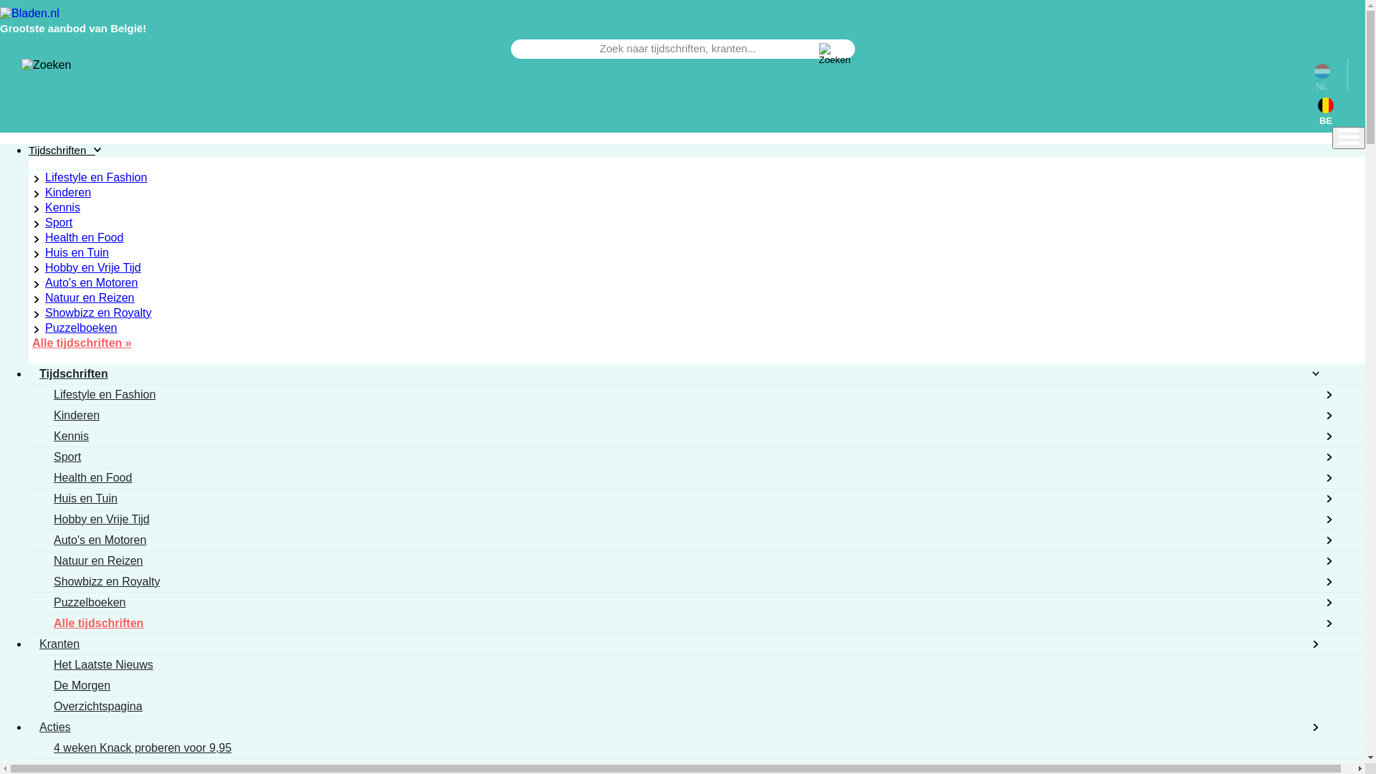  What do you see at coordinates (82, 238) in the screenshot?
I see `Health en Food` at bounding box center [82, 238].